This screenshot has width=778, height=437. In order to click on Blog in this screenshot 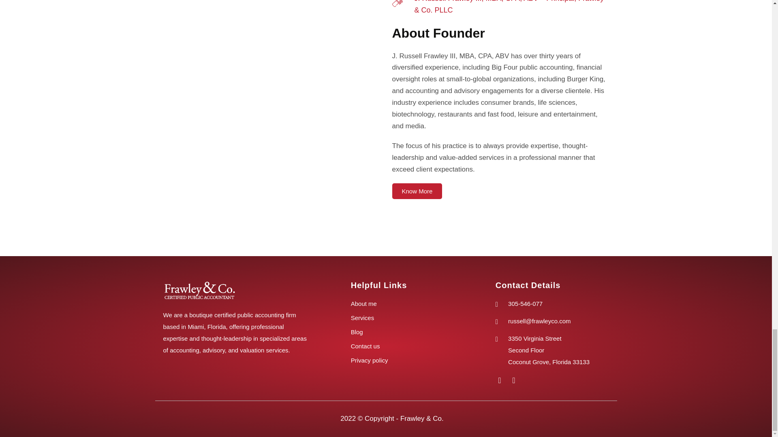, I will do `click(409, 332)`.